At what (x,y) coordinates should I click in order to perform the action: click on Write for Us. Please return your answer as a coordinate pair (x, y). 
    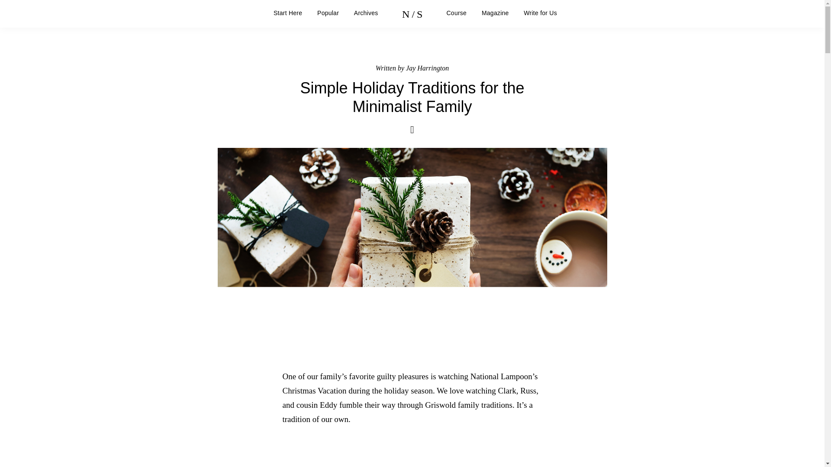
    Looking at the image, I should click on (540, 13).